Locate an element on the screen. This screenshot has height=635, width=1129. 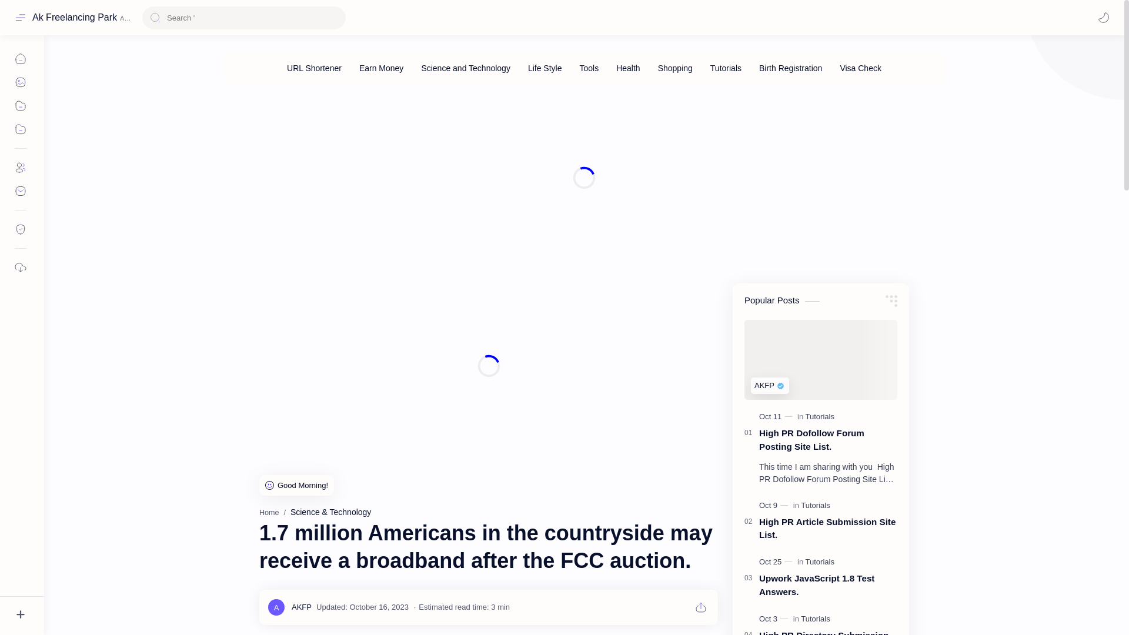
Published: October 11, 2014 is located at coordinates (776, 416).